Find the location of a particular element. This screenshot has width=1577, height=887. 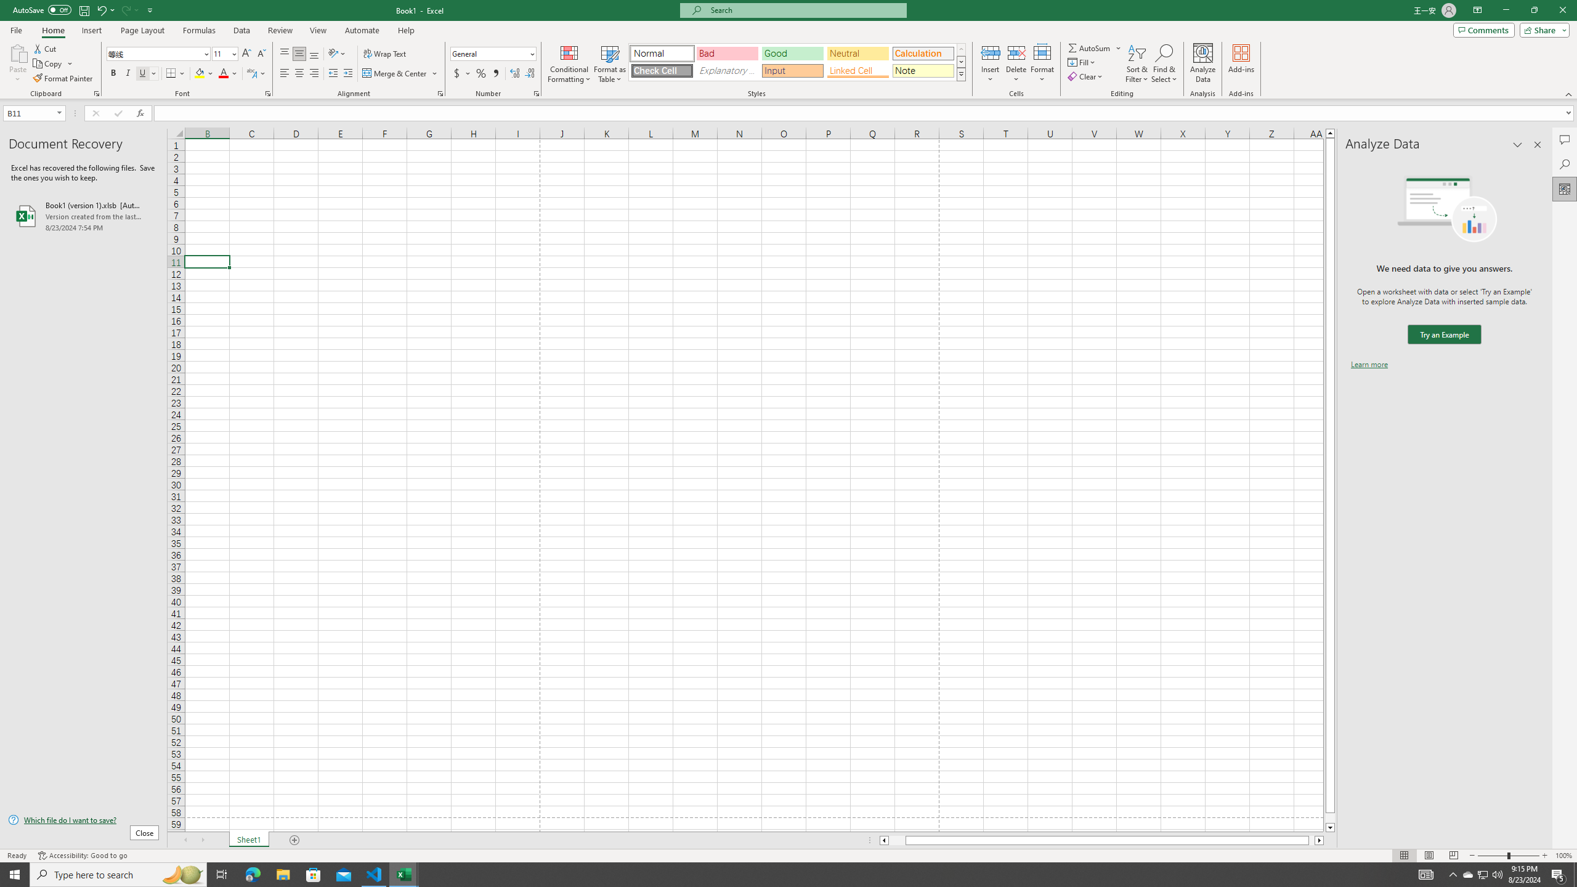

Increase Decimal is located at coordinates (515, 74).